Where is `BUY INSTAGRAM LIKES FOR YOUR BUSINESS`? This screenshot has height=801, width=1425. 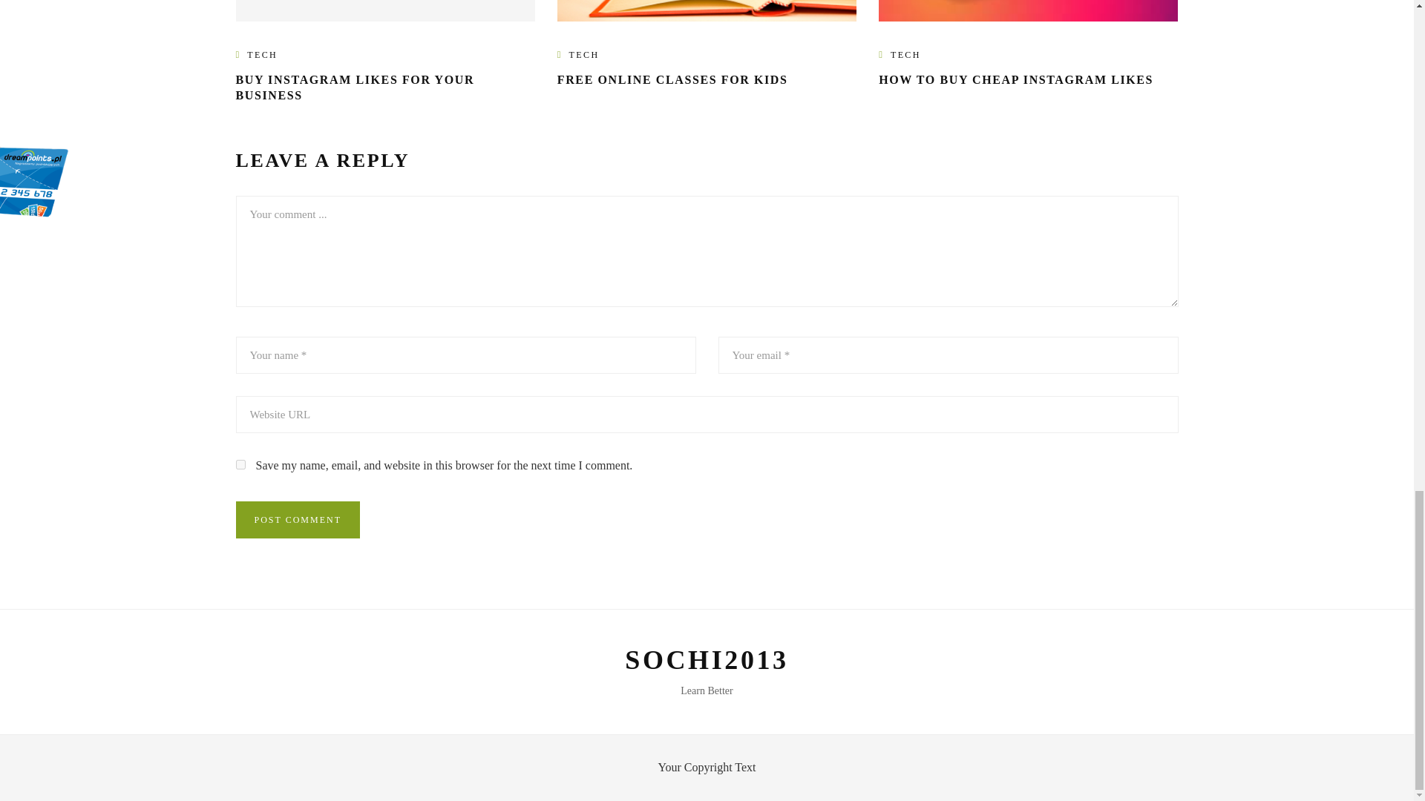 BUY INSTAGRAM LIKES FOR YOUR BUSINESS is located at coordinates (355, 88).